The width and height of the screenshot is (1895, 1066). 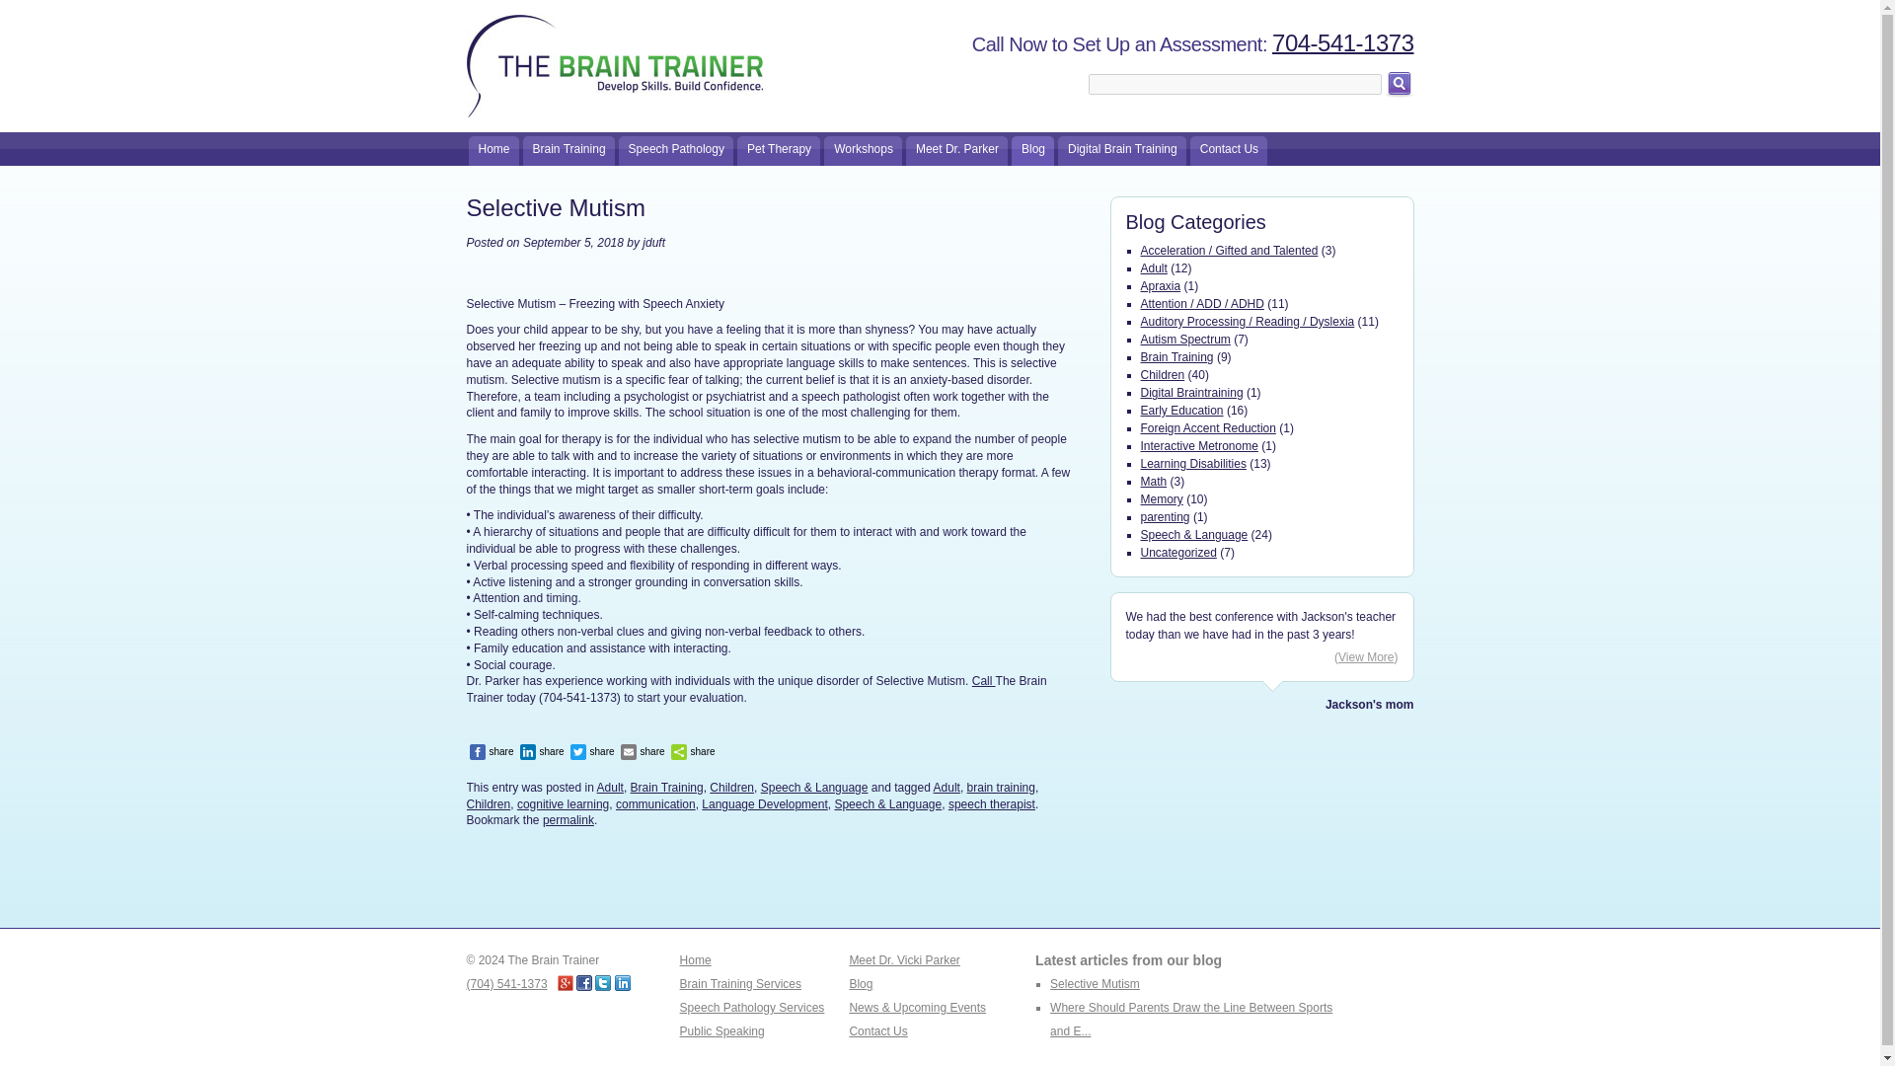 What do you see at coordinates (488, 803) in the screenshot?
I see `Children` at bounding box center [488, 803].